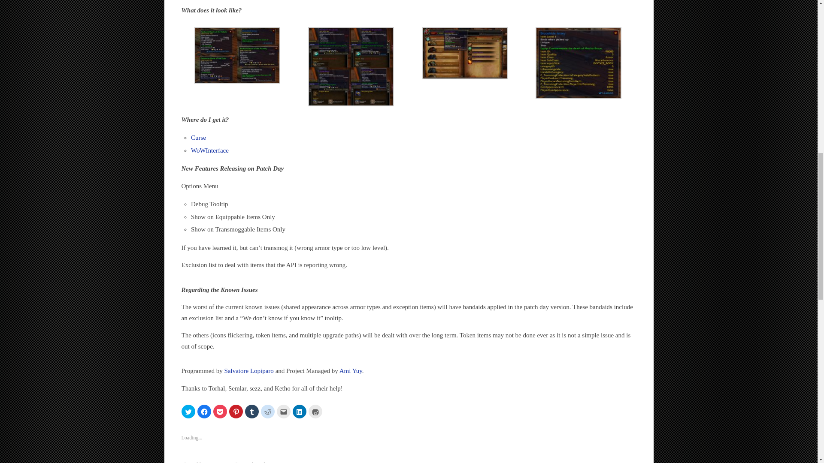 The image size is (824, 463). I want to click on Click to share on Twitter, so click(188, 412).